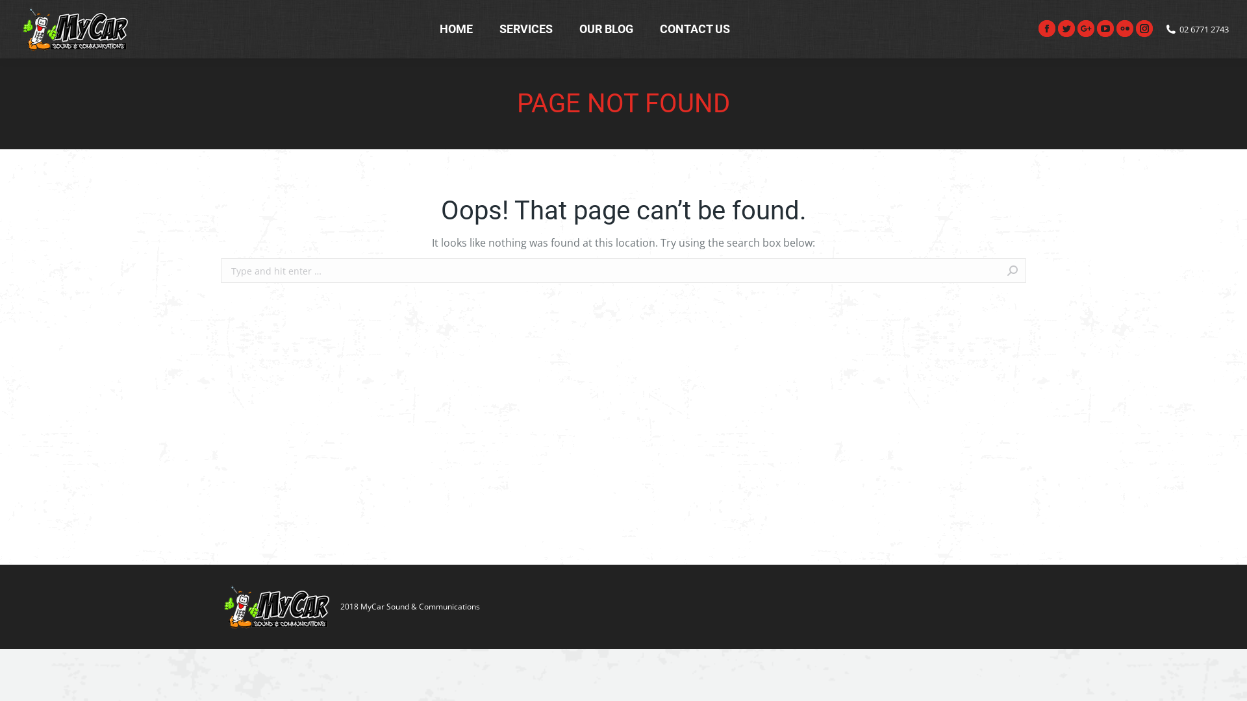 This screenshot has height=701, width=1247. I want to click on CONTACT US, so click(695, 29).